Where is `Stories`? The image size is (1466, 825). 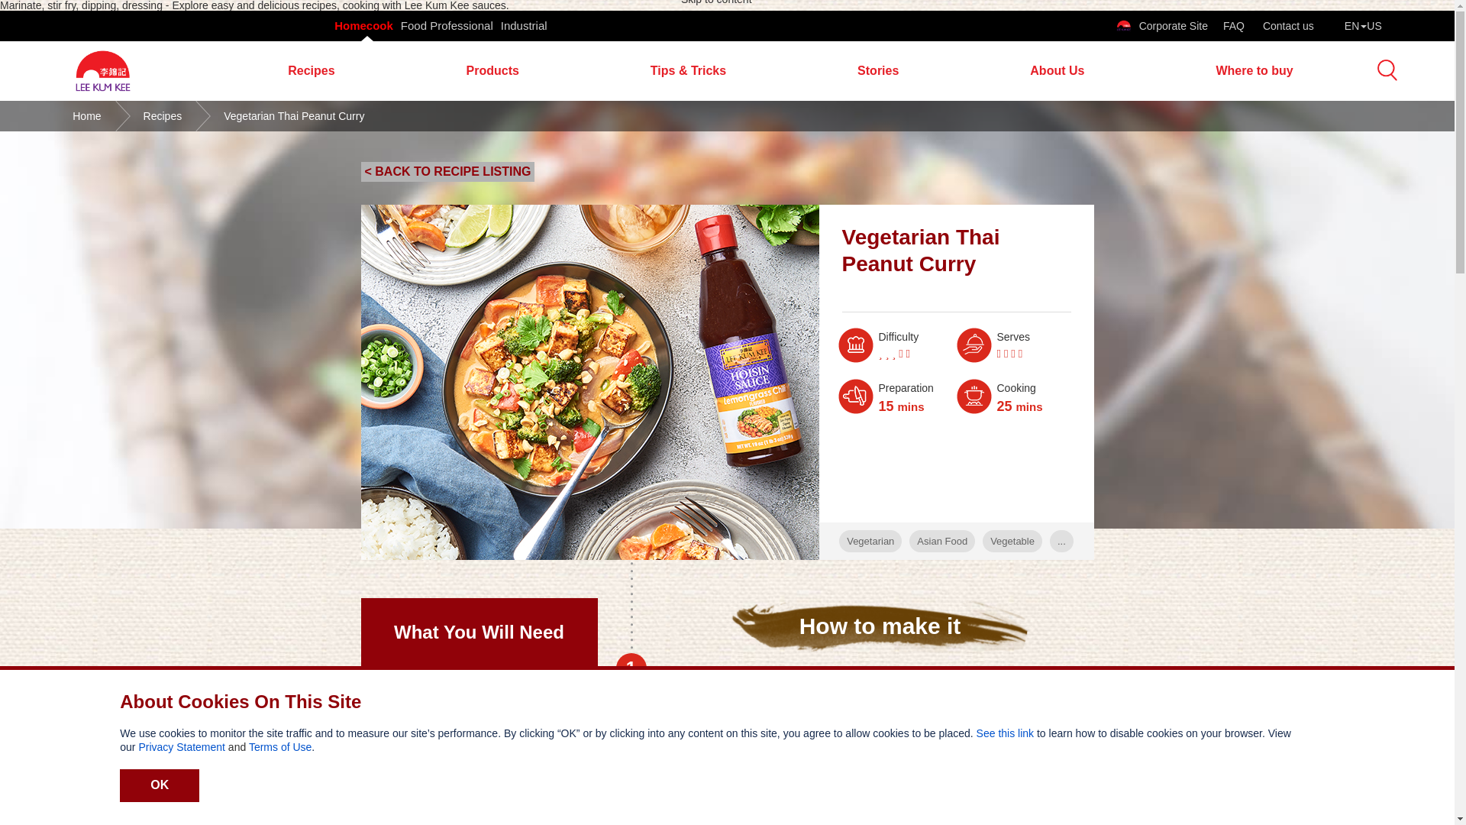
Stories is located at coordinates (878, 70).